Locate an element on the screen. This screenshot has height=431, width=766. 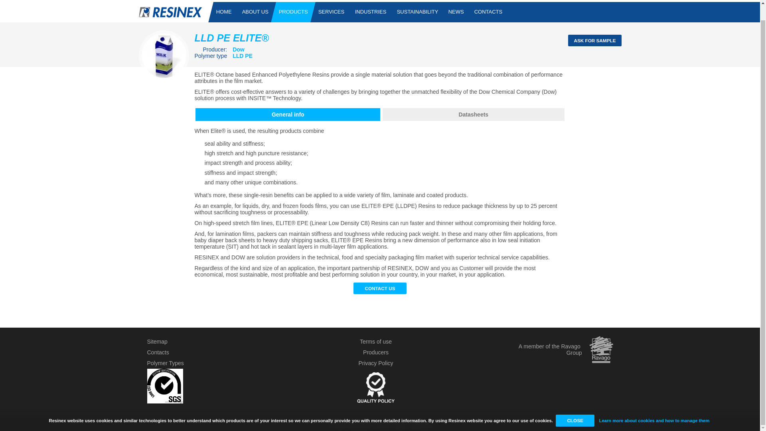
PRODUCTS is located at coordinates (293, 12).